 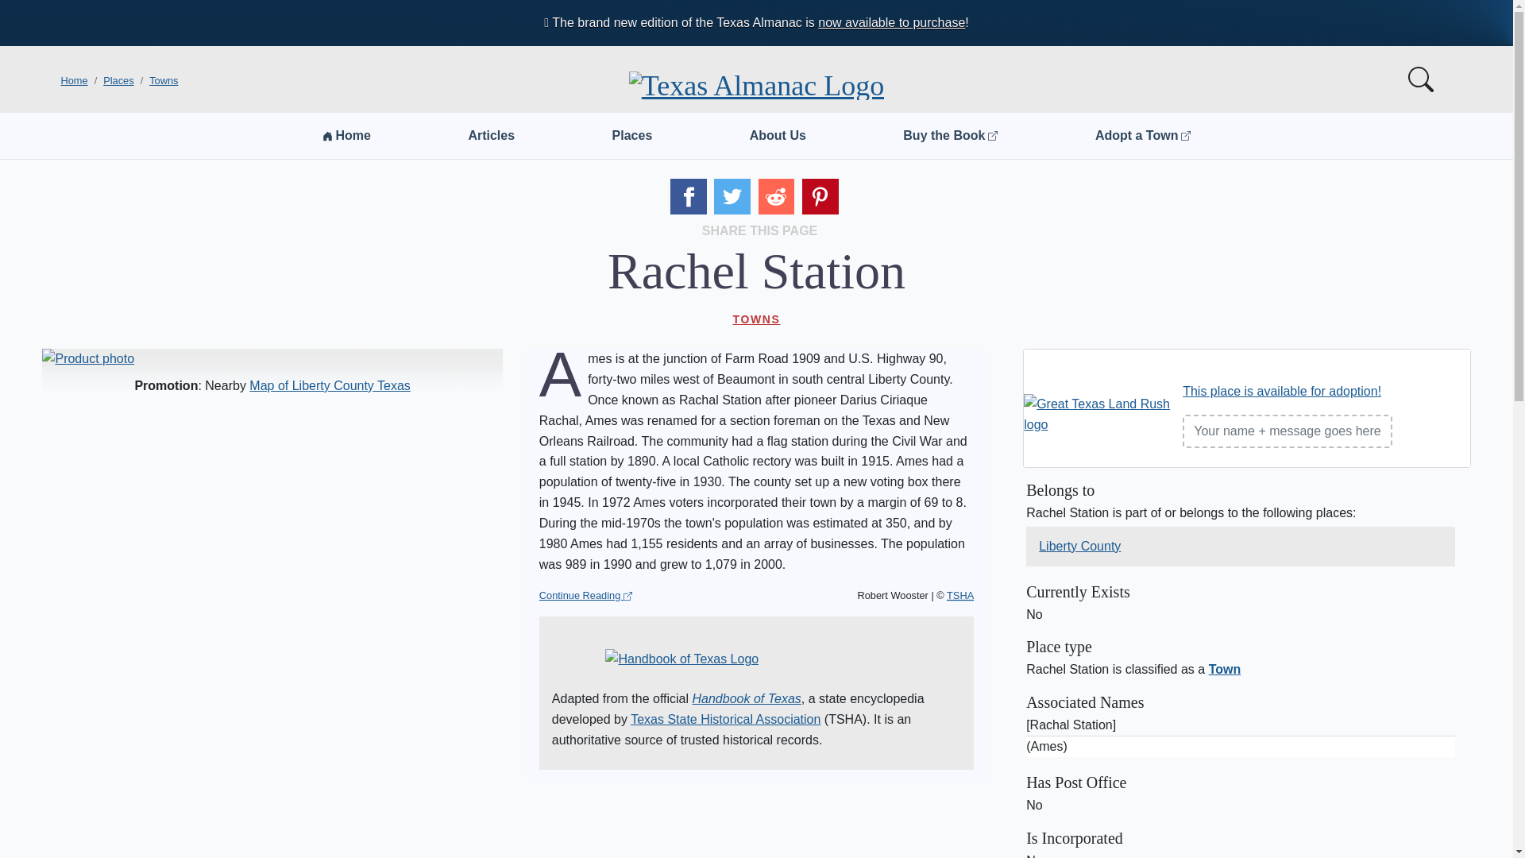 What do you see at coordinates (330, 385) in the screenshot?
I see `Map of Liberty County Texas` at bounding box center [330, 385].